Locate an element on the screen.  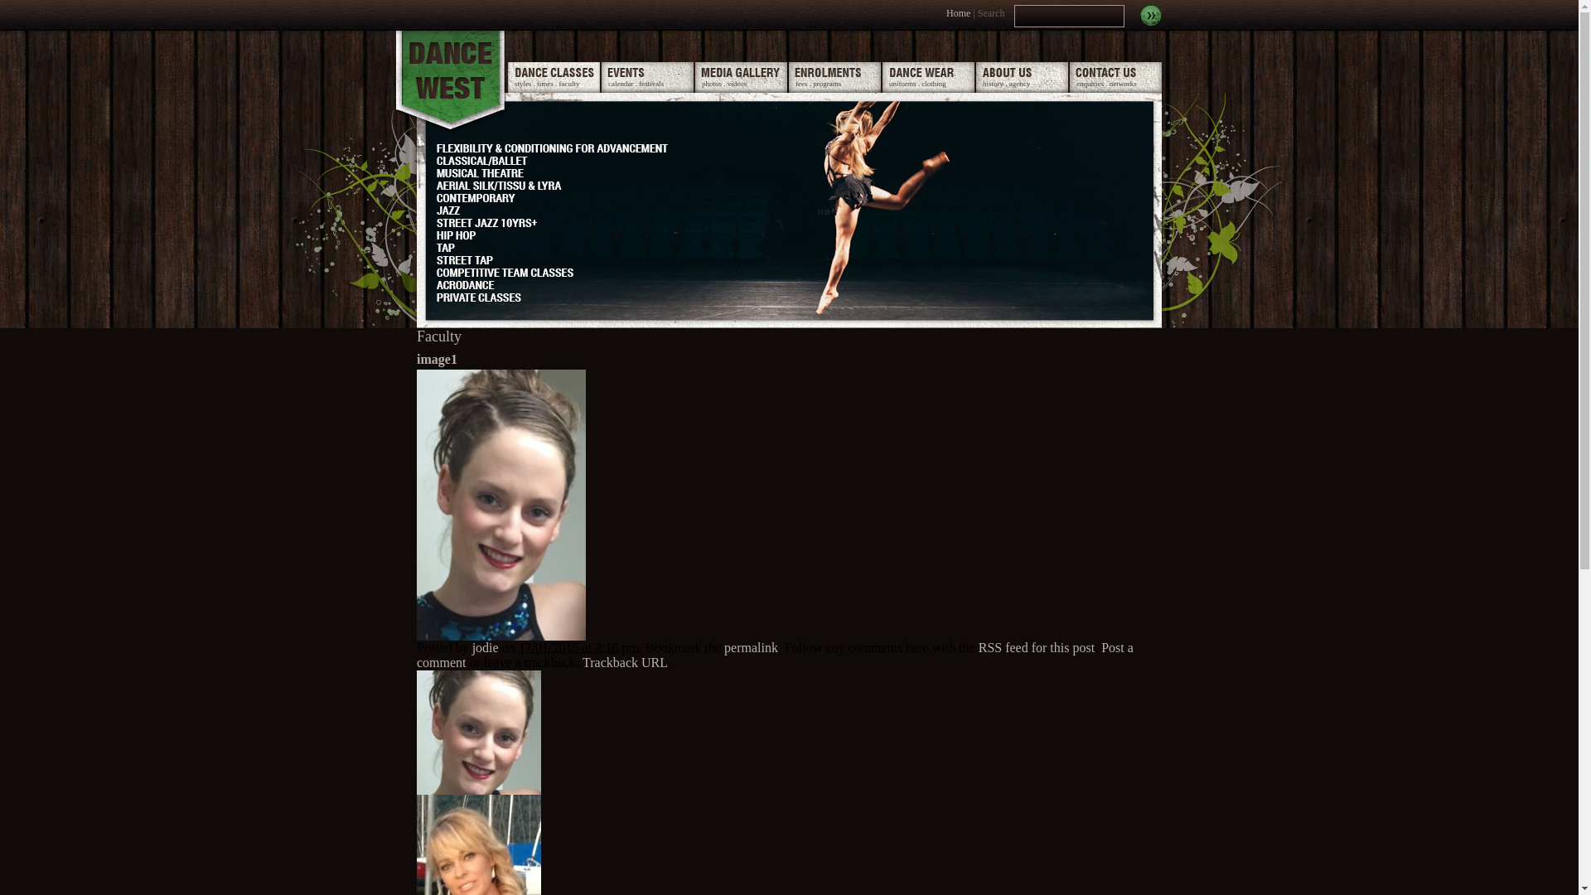
Home is located at coordinates (958, 13).